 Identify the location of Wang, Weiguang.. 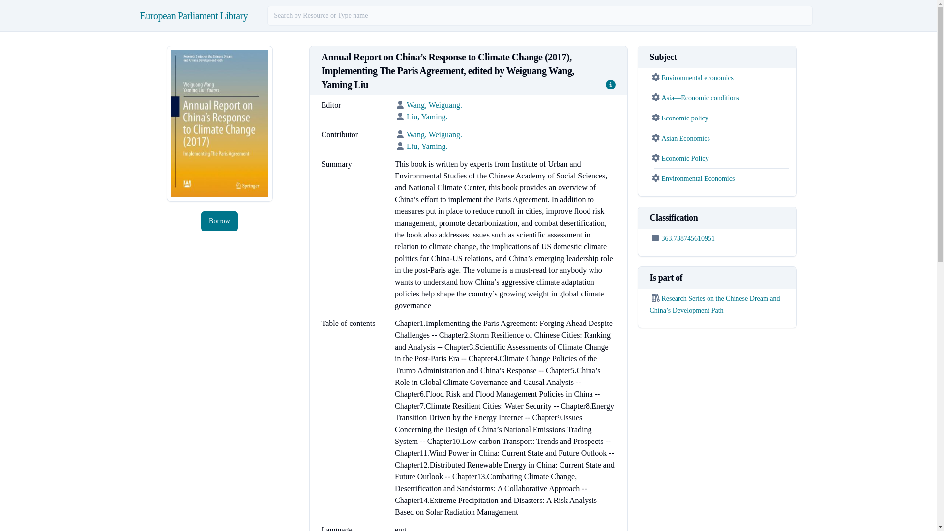
(435, 134).